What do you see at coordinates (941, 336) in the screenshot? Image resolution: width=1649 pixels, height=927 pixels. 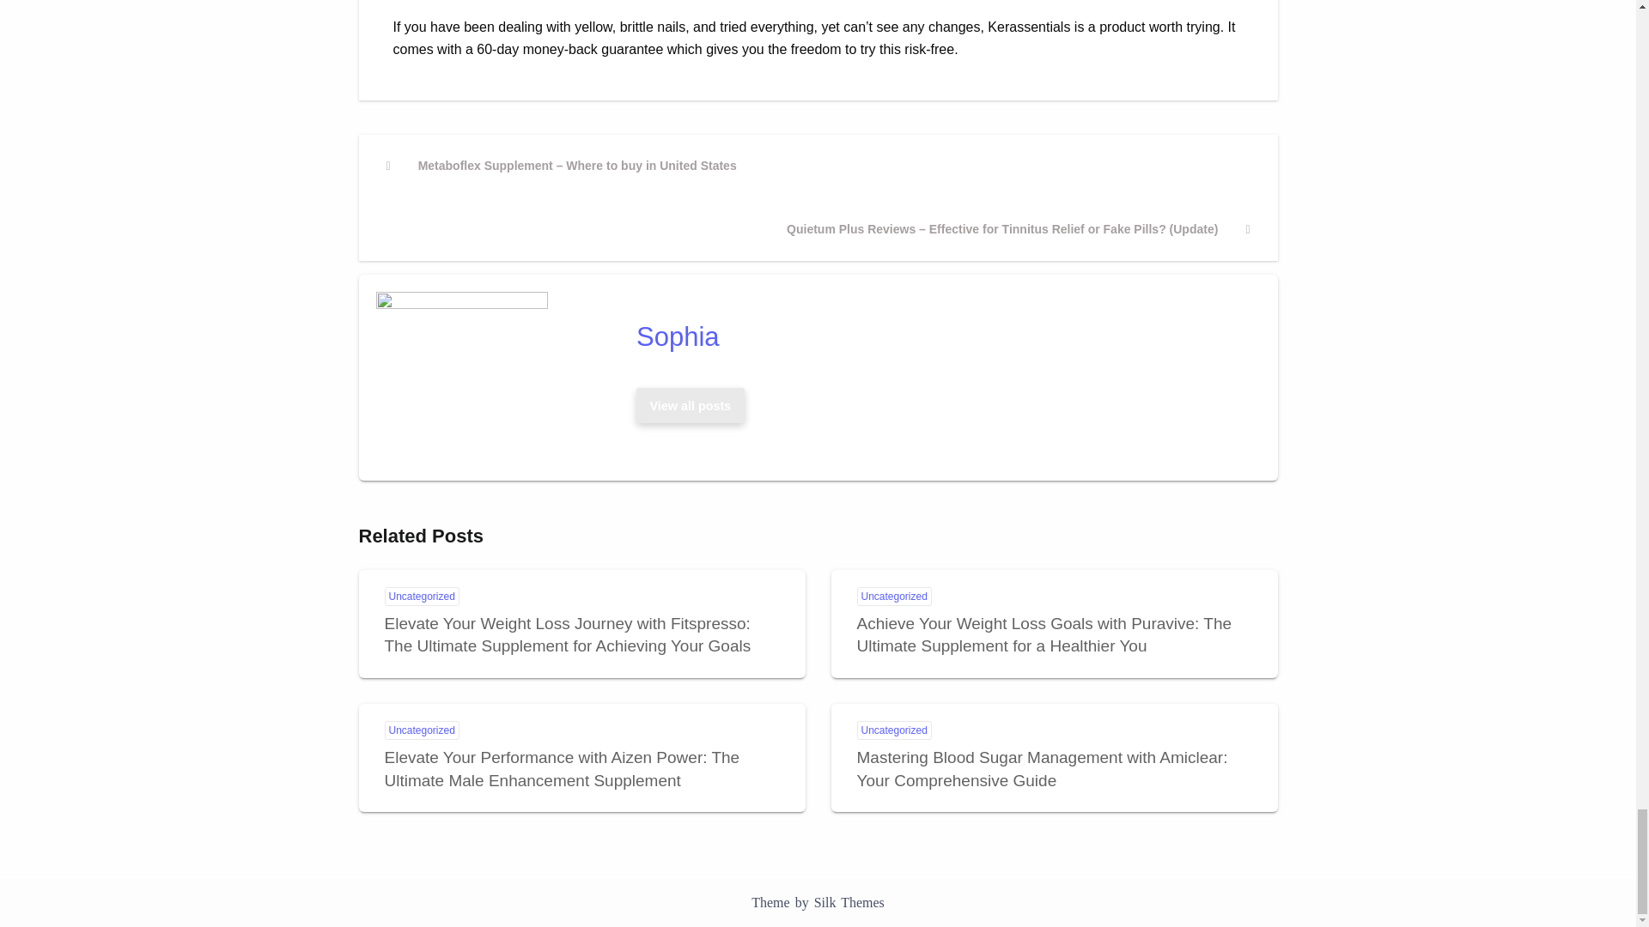 I see `Sophia` at bounding box center [941, 336].